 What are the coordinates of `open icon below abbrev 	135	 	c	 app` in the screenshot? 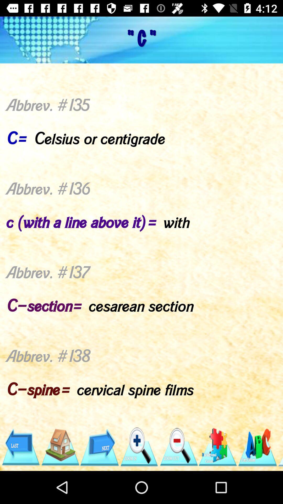 It's located at (218, 447).